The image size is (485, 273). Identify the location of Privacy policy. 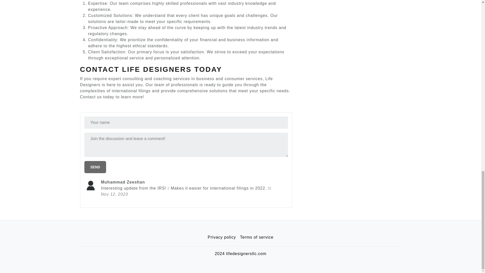
(222, 237).